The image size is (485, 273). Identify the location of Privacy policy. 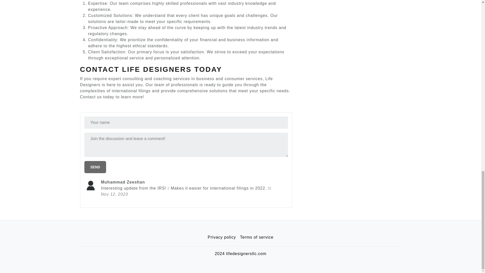
(222, 237).